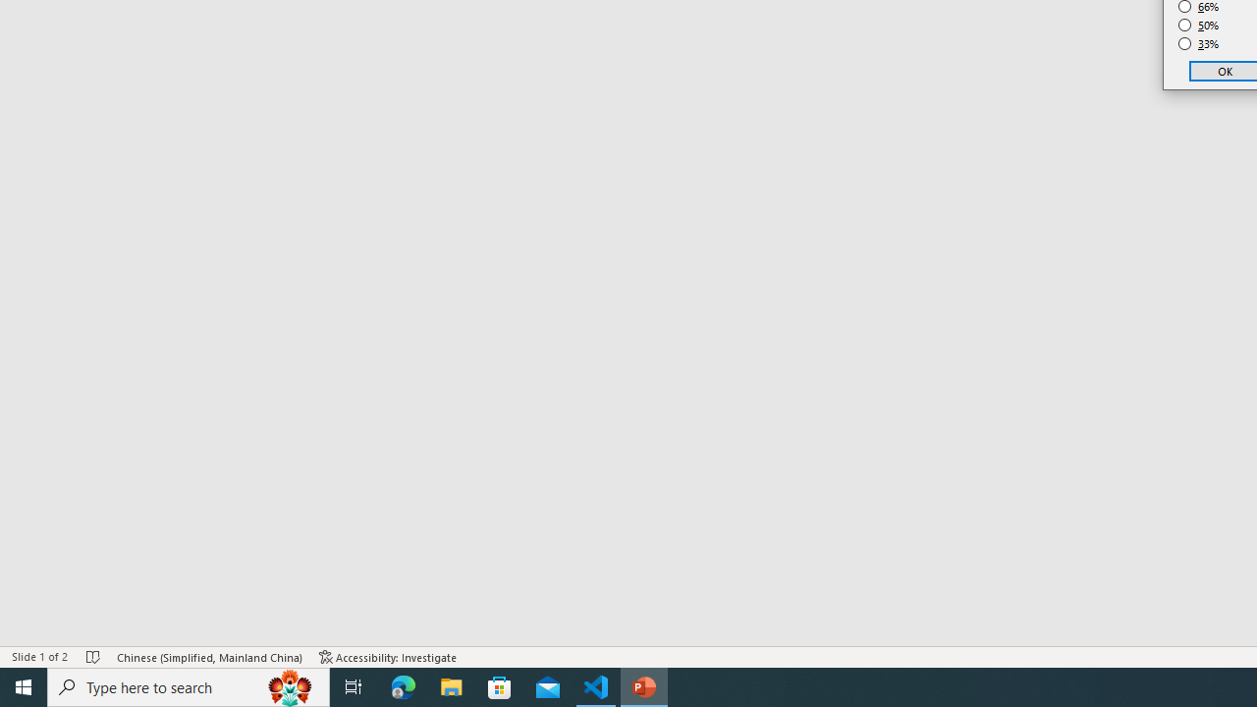  I want to click on 50%, so click(1199, 26).